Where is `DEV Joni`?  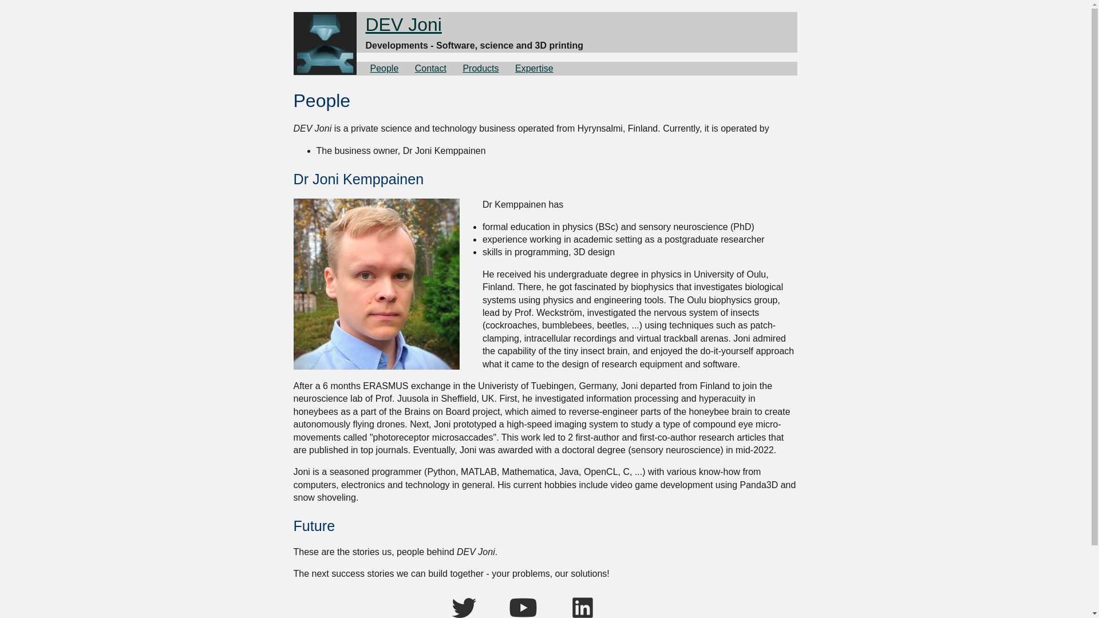
DEV Joni is located at coordinates (403, 24).